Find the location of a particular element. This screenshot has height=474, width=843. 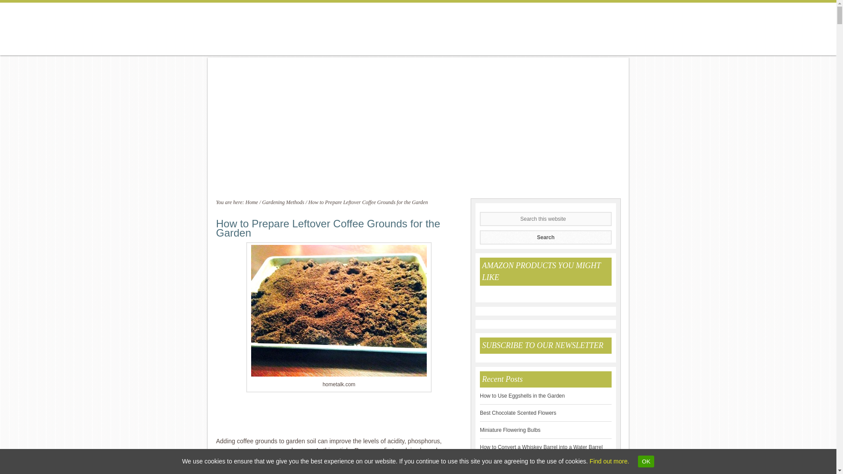

Miniature Flowering Bulbs is located at coordinates (510, 430).